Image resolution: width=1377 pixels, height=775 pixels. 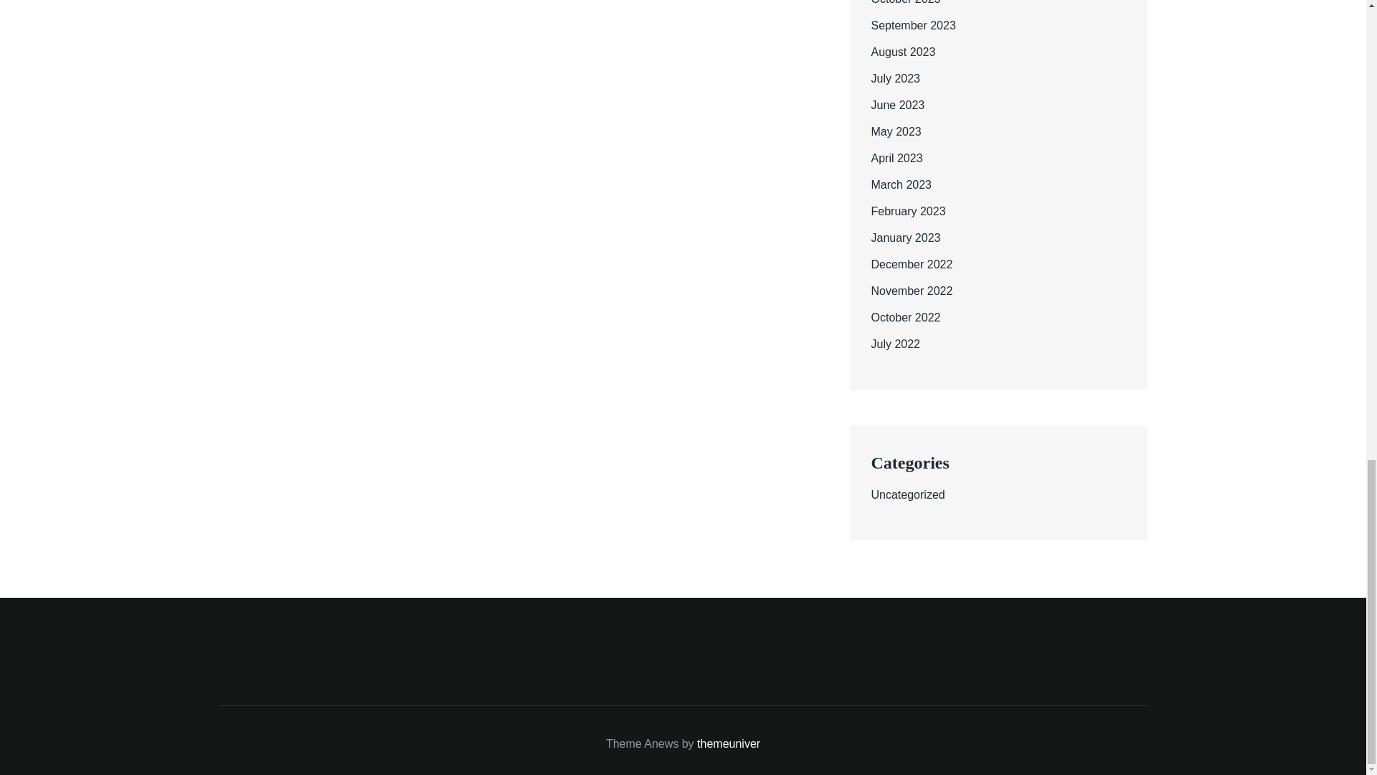 I want to click on April 2023, so click(x=896, y=158).